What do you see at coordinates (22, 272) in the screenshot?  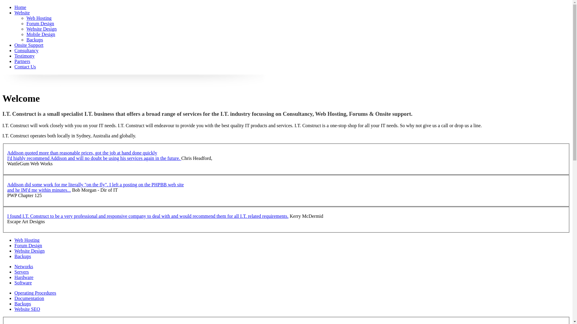 I see `Servers` at bounding box center [22, 272].